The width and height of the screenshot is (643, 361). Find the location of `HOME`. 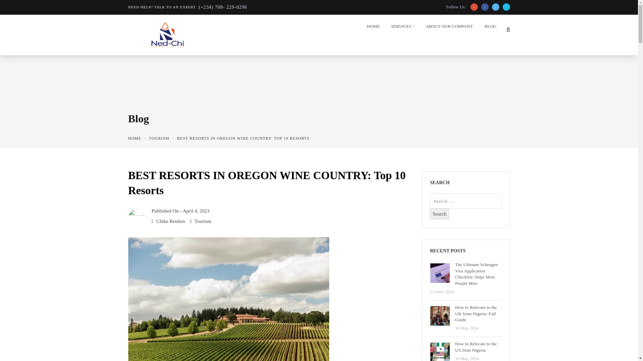

HOME is located at coordinates (134, 138).